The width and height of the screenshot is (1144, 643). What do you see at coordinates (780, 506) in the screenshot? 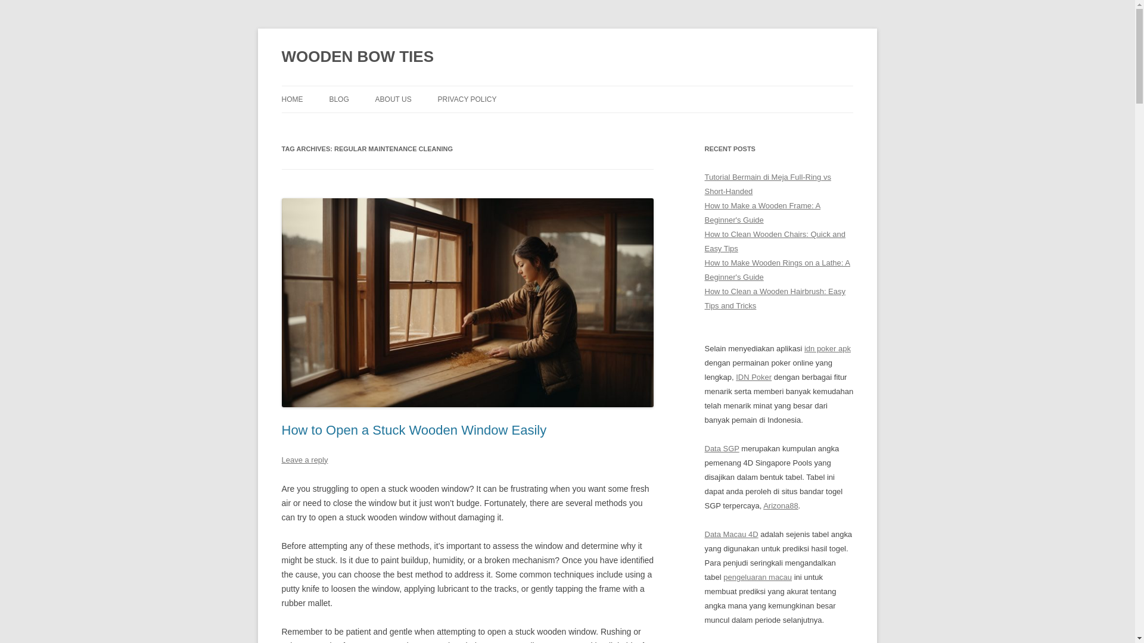
I see `Arizona88` at bounding box center [780, 506].